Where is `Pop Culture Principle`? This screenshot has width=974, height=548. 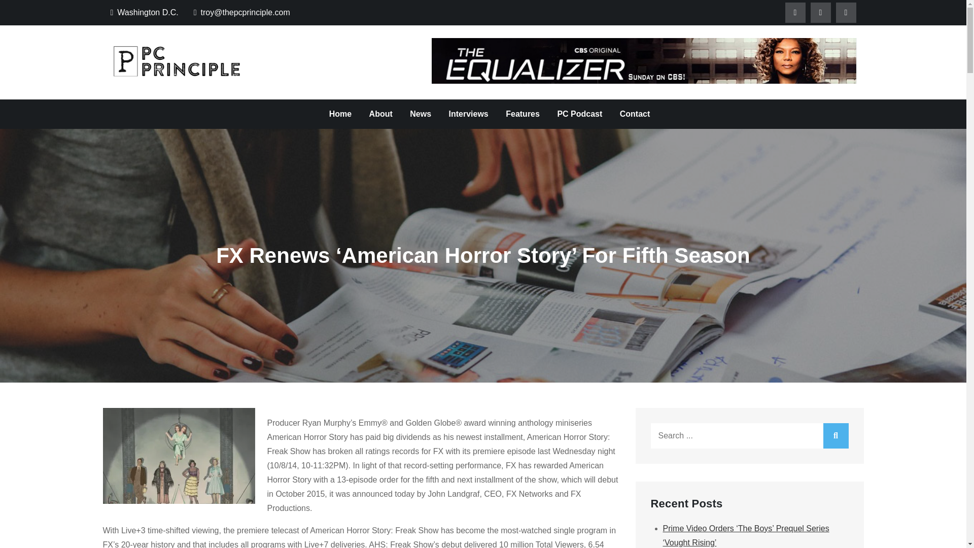 Pop Culture Principle is located at coordinates (336, 72).